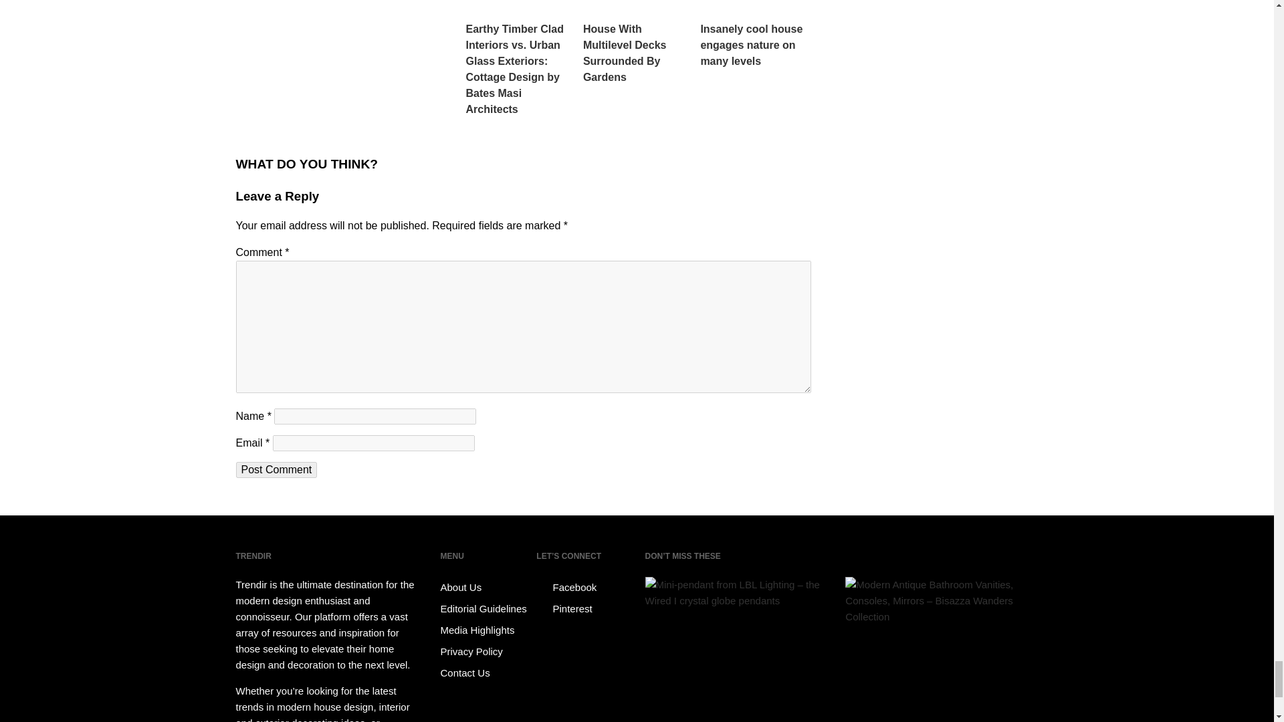 The image size is (1284, 722). Describe the element at coordinates (276, 469) in the screenshot. I see `Post Comment` at that location.